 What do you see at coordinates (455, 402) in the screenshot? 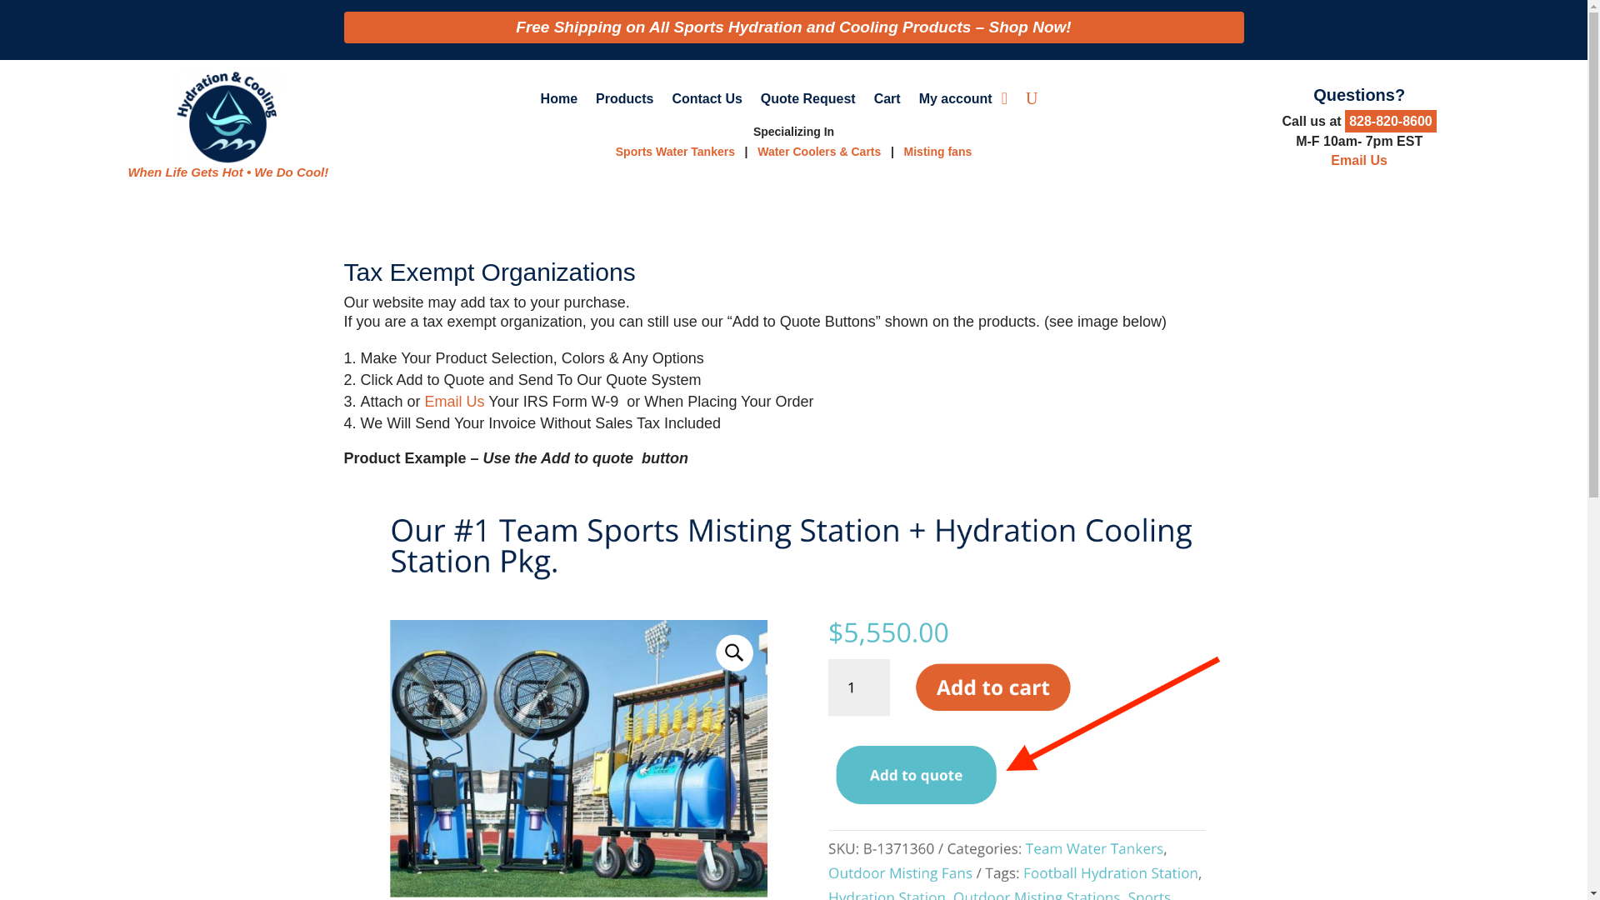
I see `Email Us` at bounding box center [455, 402].